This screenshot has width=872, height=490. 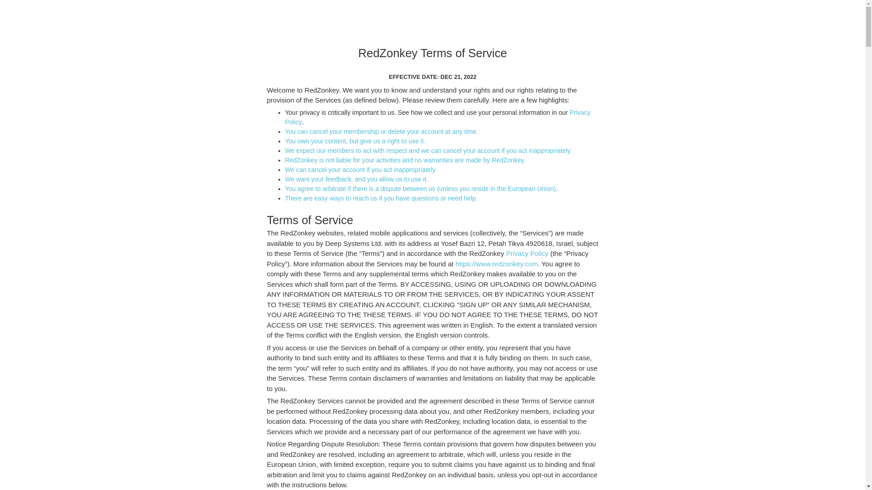 I want to click on Privacy Policy, so click(x=527, y=253).